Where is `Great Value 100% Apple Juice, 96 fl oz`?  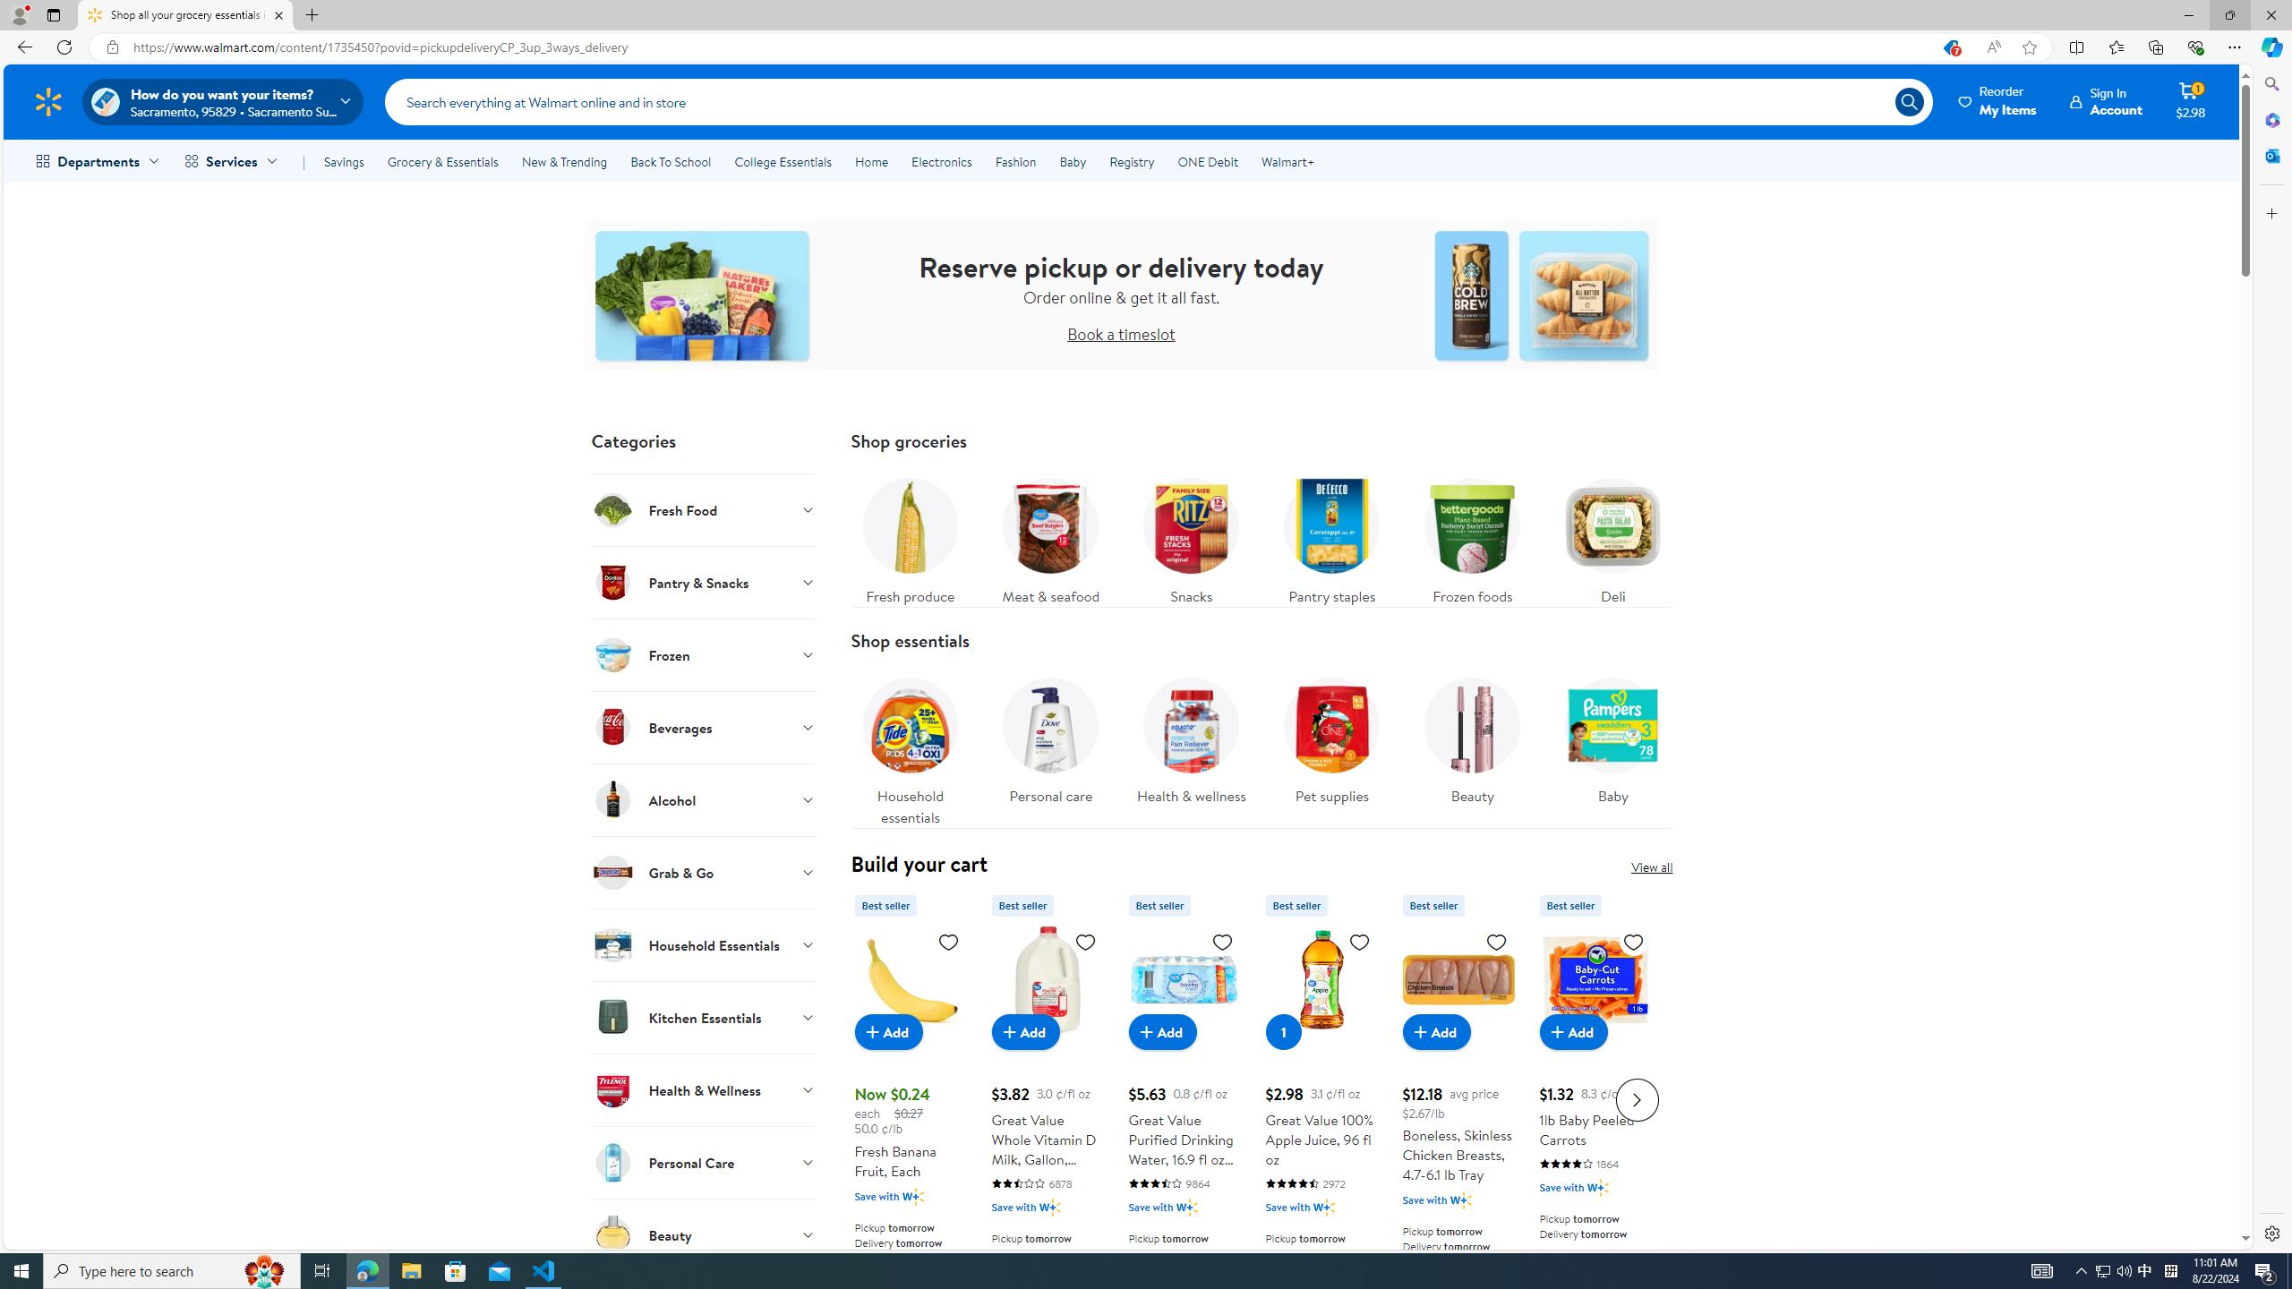
Great Value 100% Apple Juice, 96 fl oz is located at coordinates (1321, 1097).